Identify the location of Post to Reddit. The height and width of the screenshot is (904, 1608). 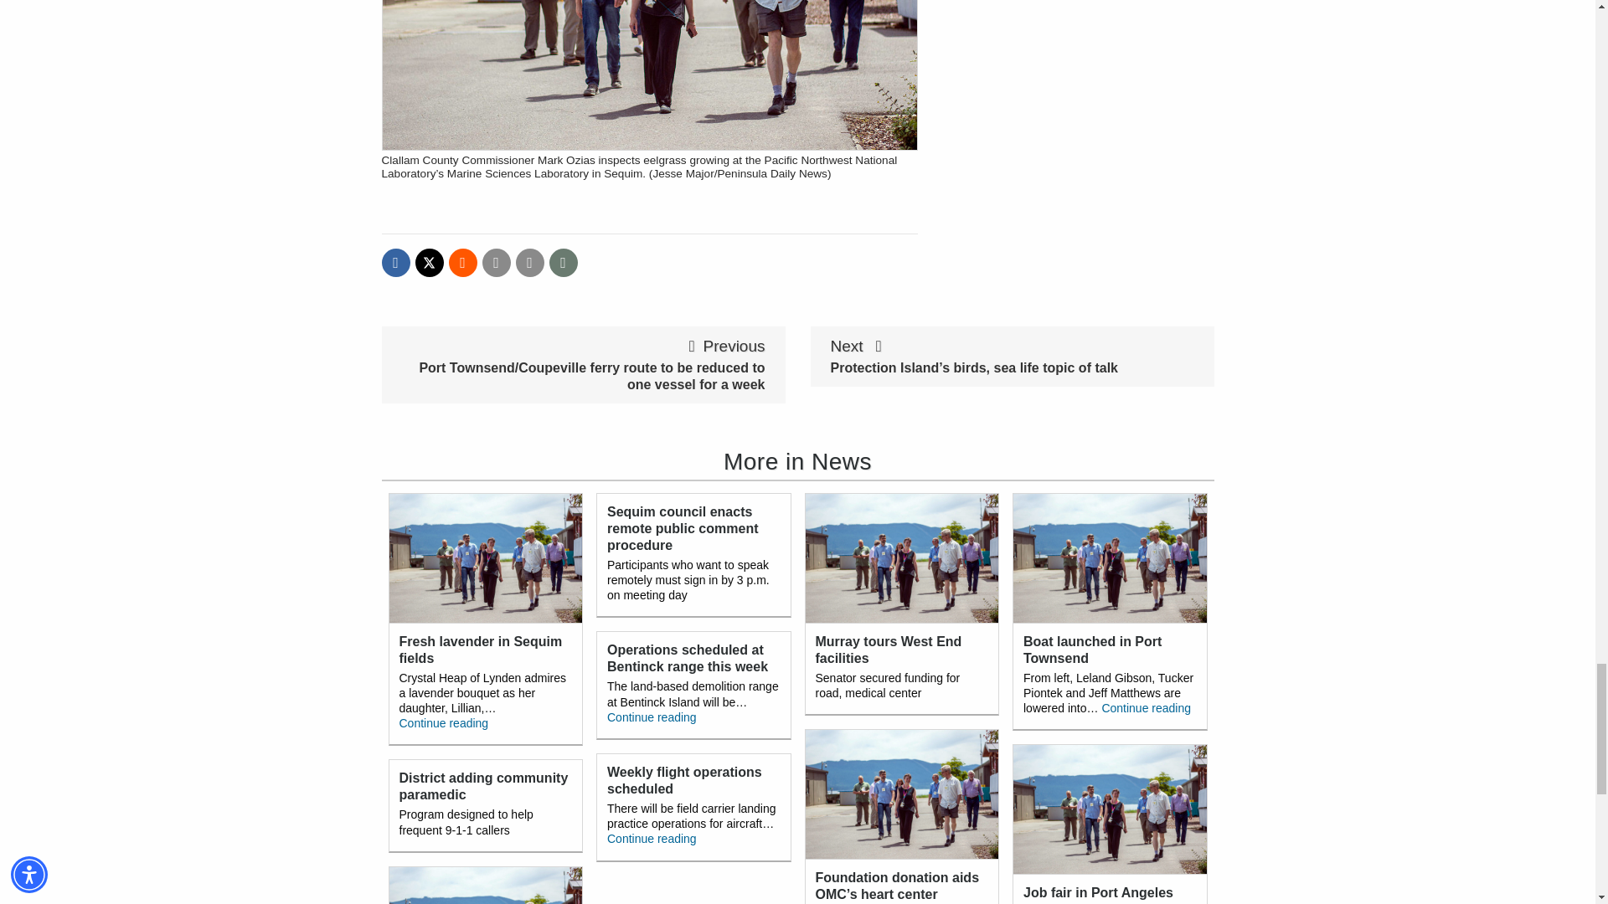
(462, 263).